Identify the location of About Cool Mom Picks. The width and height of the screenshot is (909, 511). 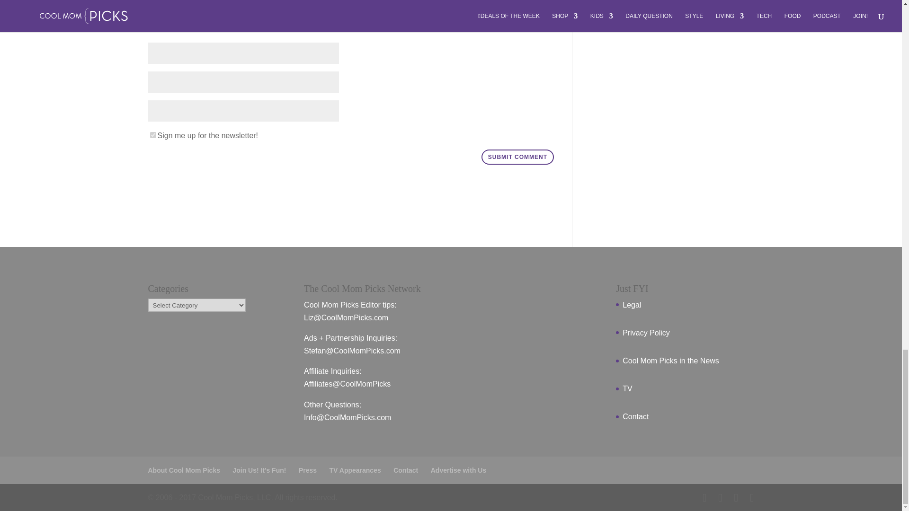
(184, 470).